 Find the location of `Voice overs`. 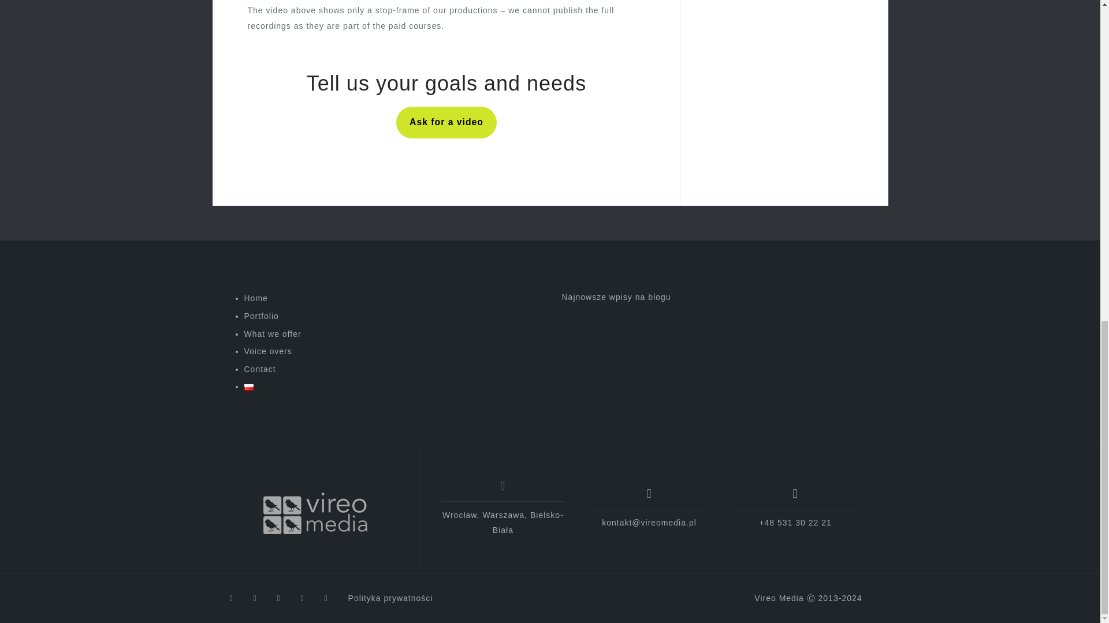

Voice overs is located at coordinates (267, 351).